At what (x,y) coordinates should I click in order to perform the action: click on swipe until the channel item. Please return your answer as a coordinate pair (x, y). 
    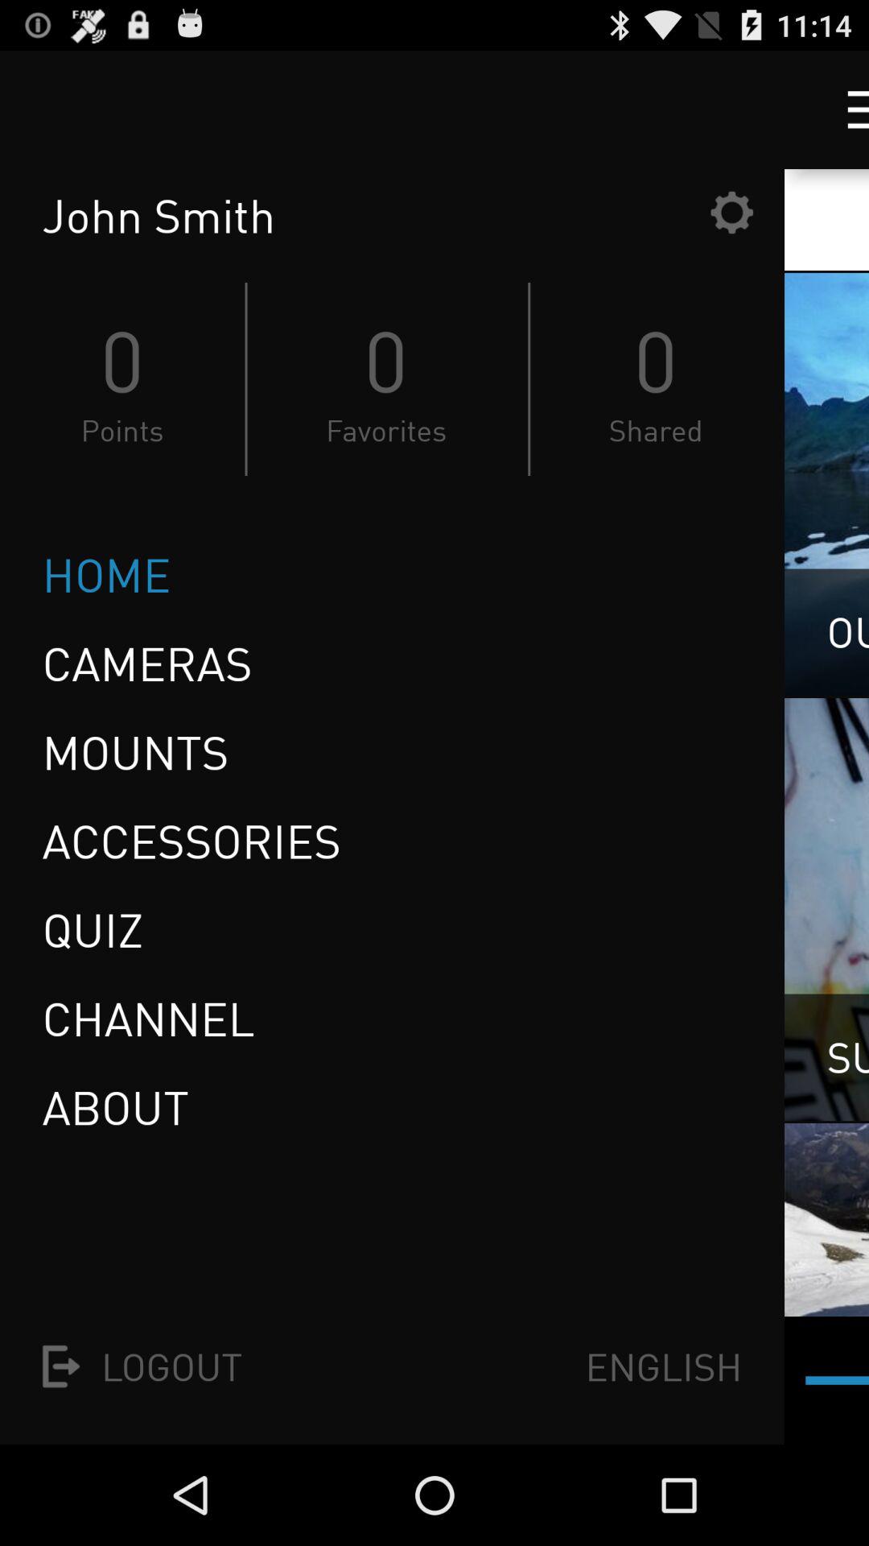
    Looking at the image, I should click on (148, 1019).